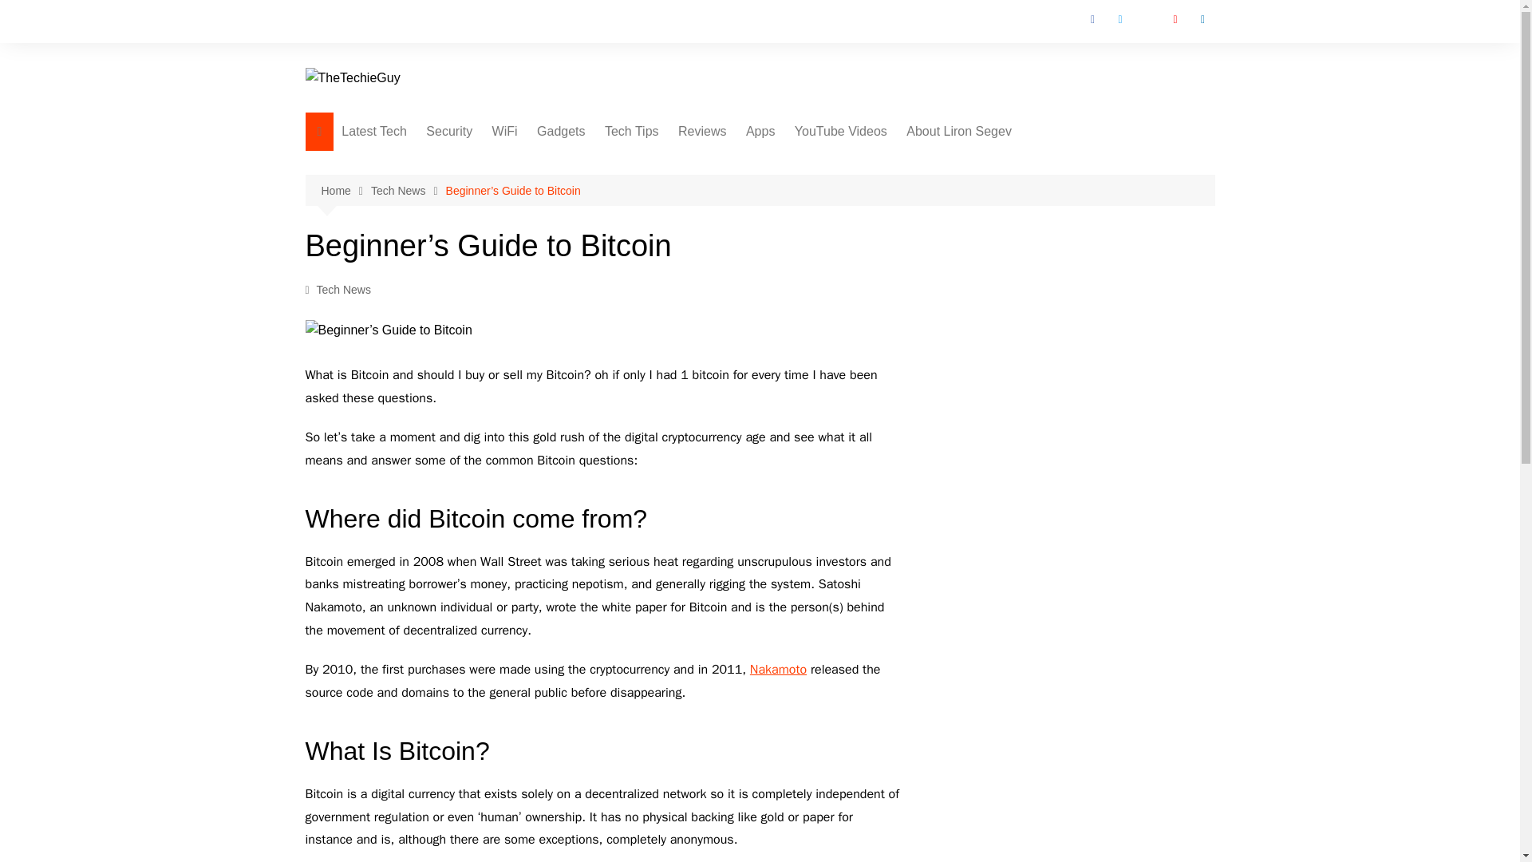 The width and height of the screenshot is (1532, 862). Describe the element at coordinates (685, 164) in the screenshot. I see `Phones` at that location.